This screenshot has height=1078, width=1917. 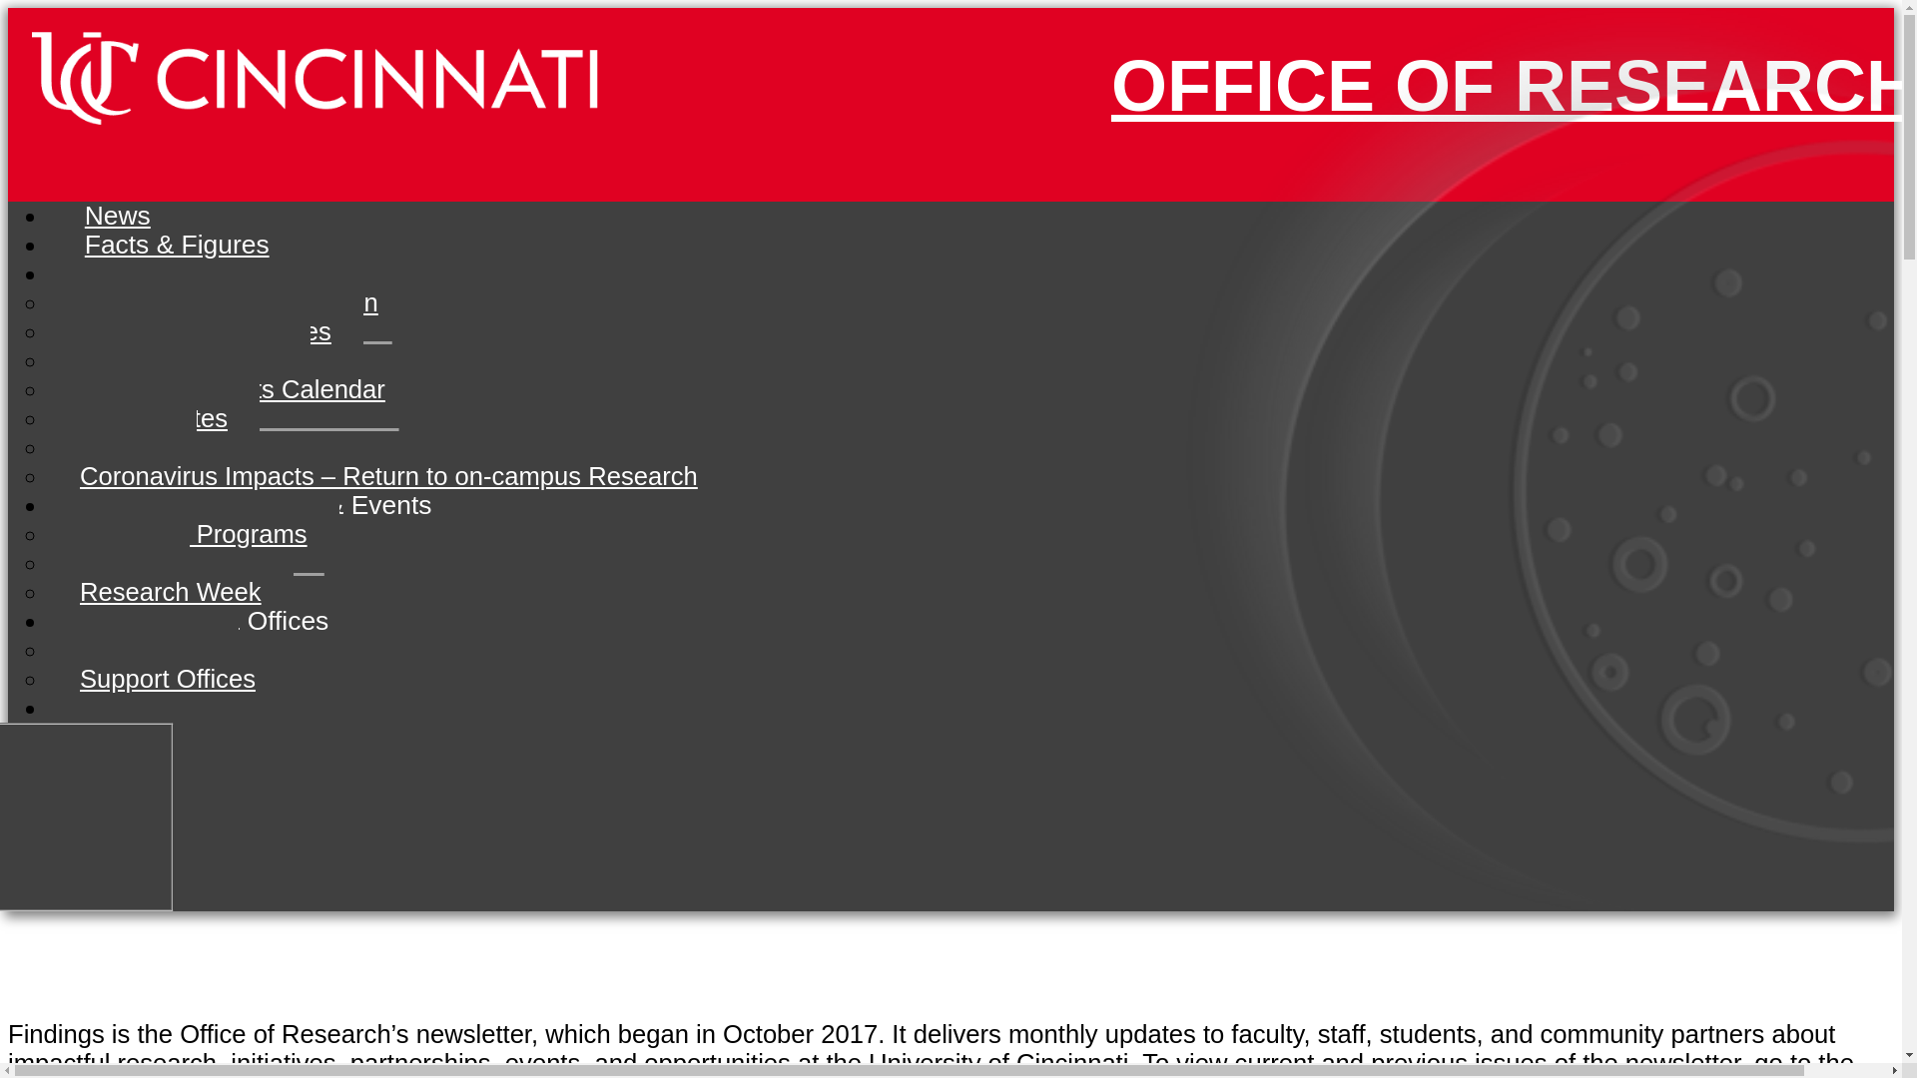 What do you see at coordinates (229, 301) in the screenshot?
I see `International Collaboration` at bounding box center [229, 301].